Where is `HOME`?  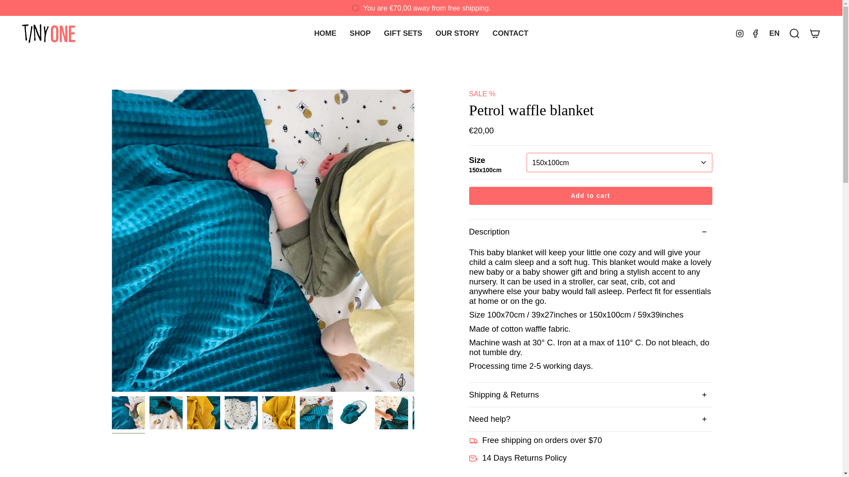
HOME is located at coordinates (325, 34).